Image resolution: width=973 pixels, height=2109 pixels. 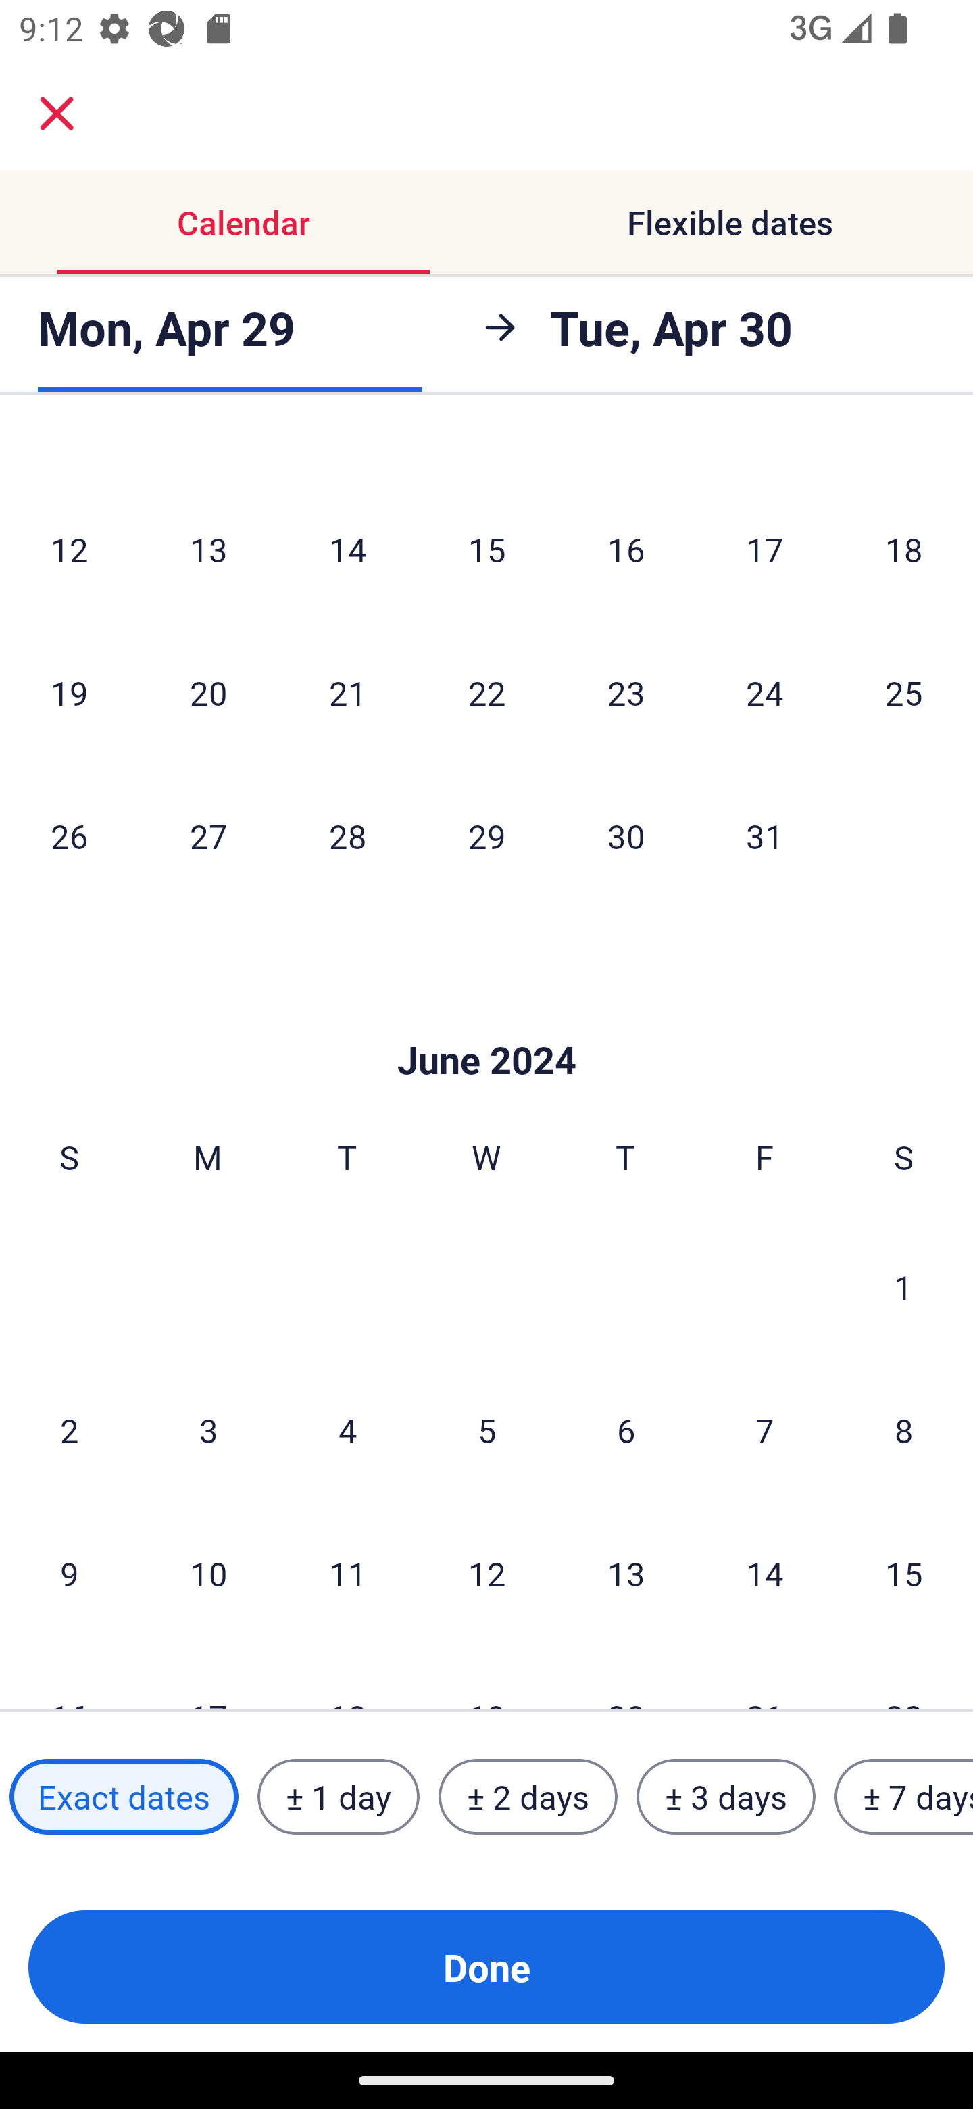 I want to click on 13 Thursday, June 13, 2024, so click(x=626, y=1573).